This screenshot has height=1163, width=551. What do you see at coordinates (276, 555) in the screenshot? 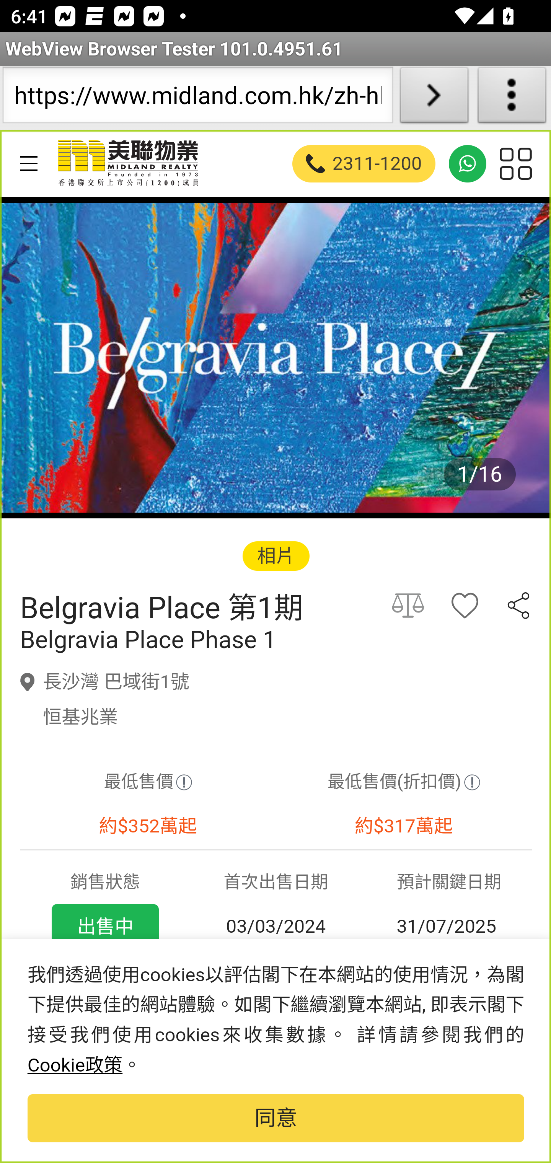
I see `相片` at bounding box center [276, 555].